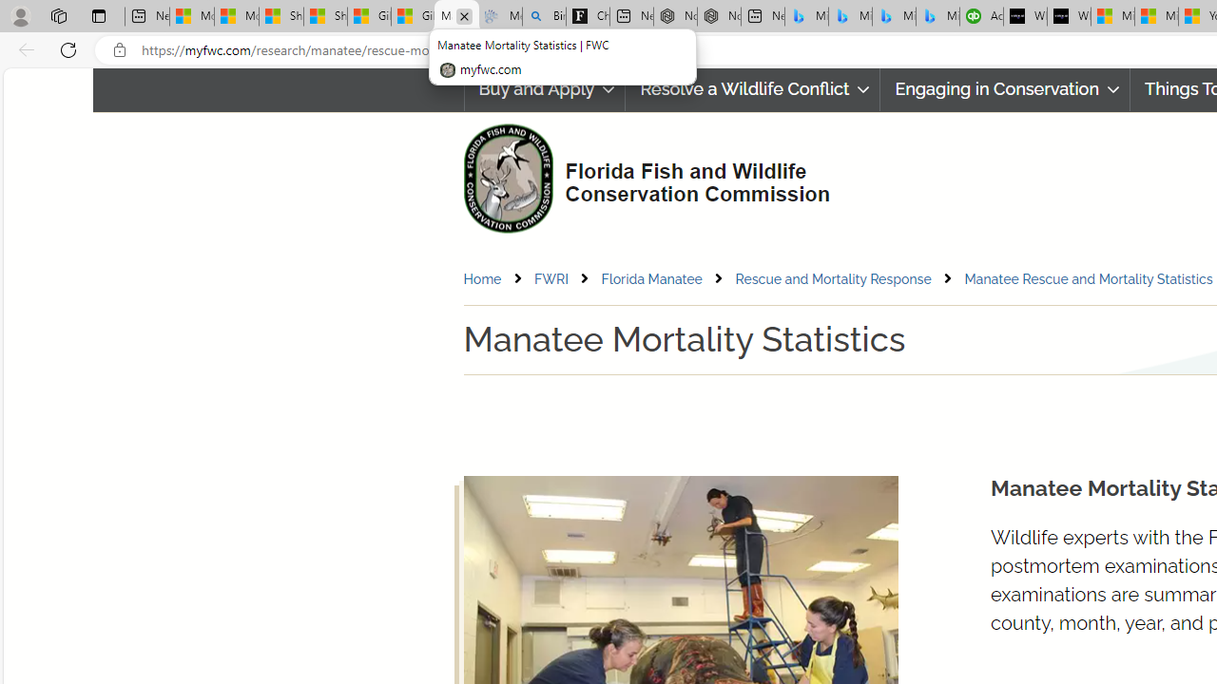  Describe the element at coordinates (23, 49) in the screenshot. I see `Back` at that location.